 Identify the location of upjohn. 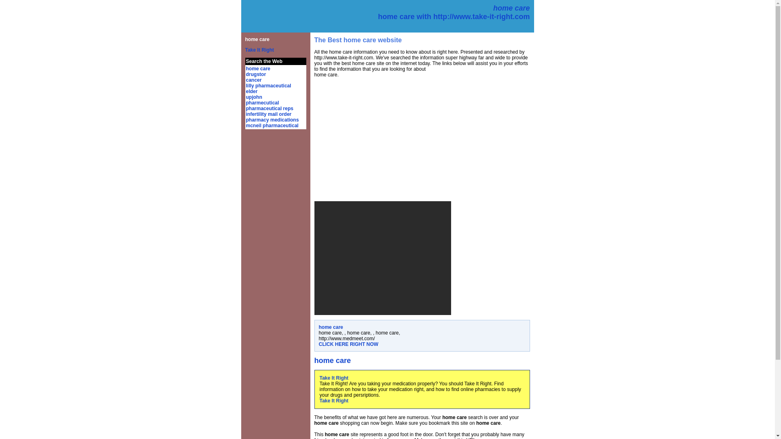
(254, 97).